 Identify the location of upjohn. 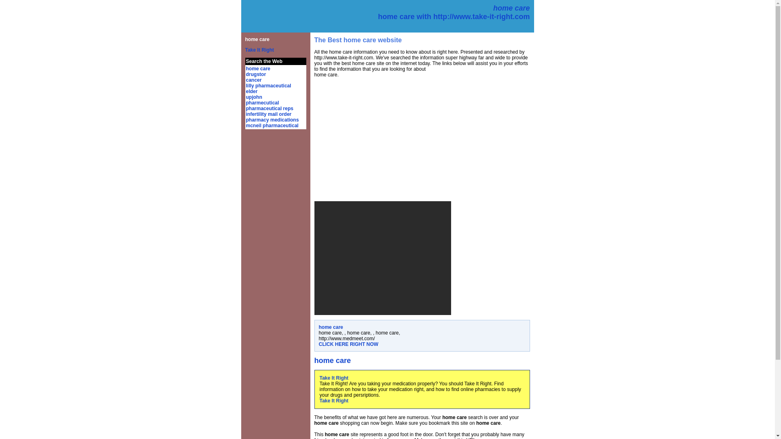
(254, 97).